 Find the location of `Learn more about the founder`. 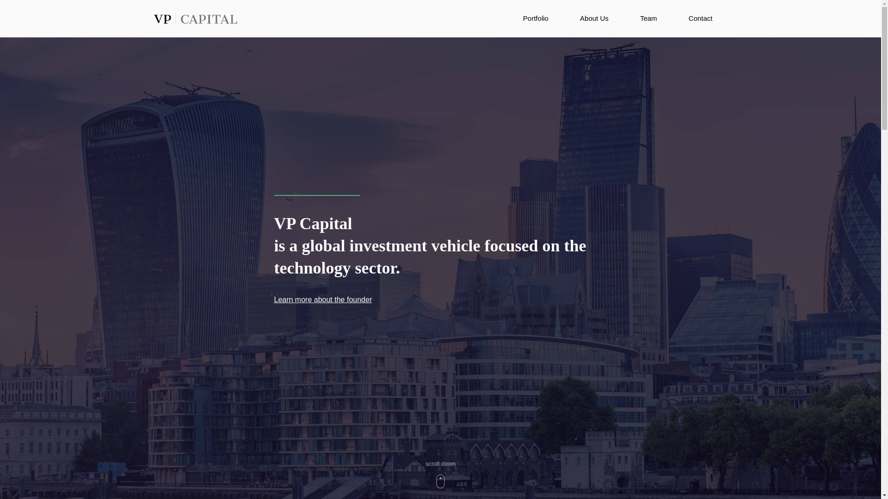

Learn more about the founder is located at coordinates (323, 299).